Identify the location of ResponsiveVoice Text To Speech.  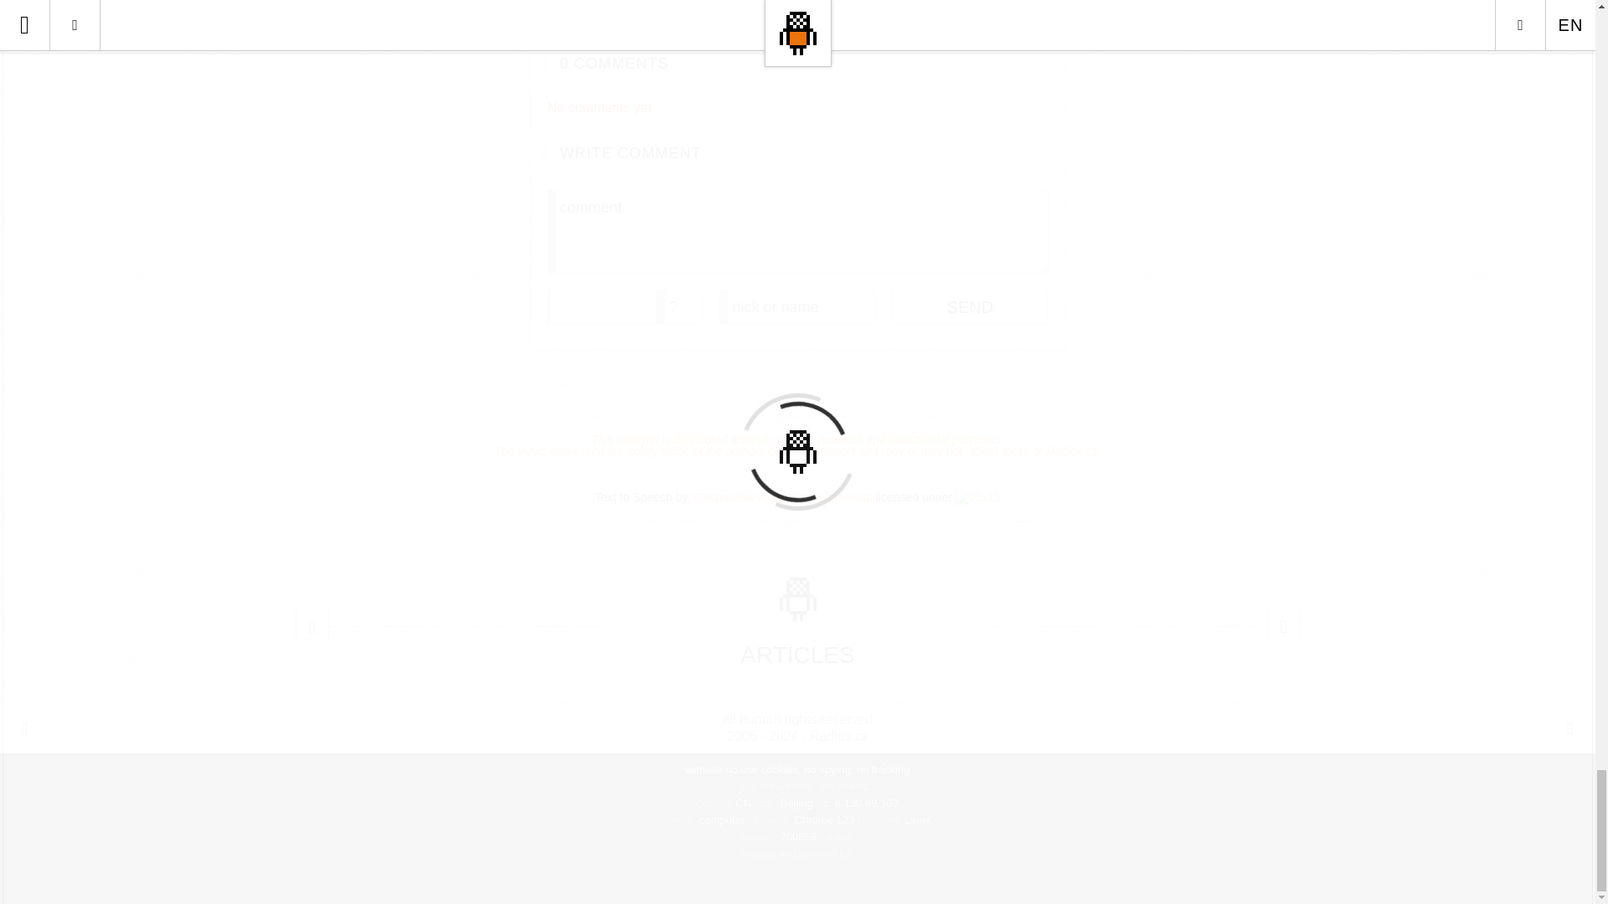
(977, 497).